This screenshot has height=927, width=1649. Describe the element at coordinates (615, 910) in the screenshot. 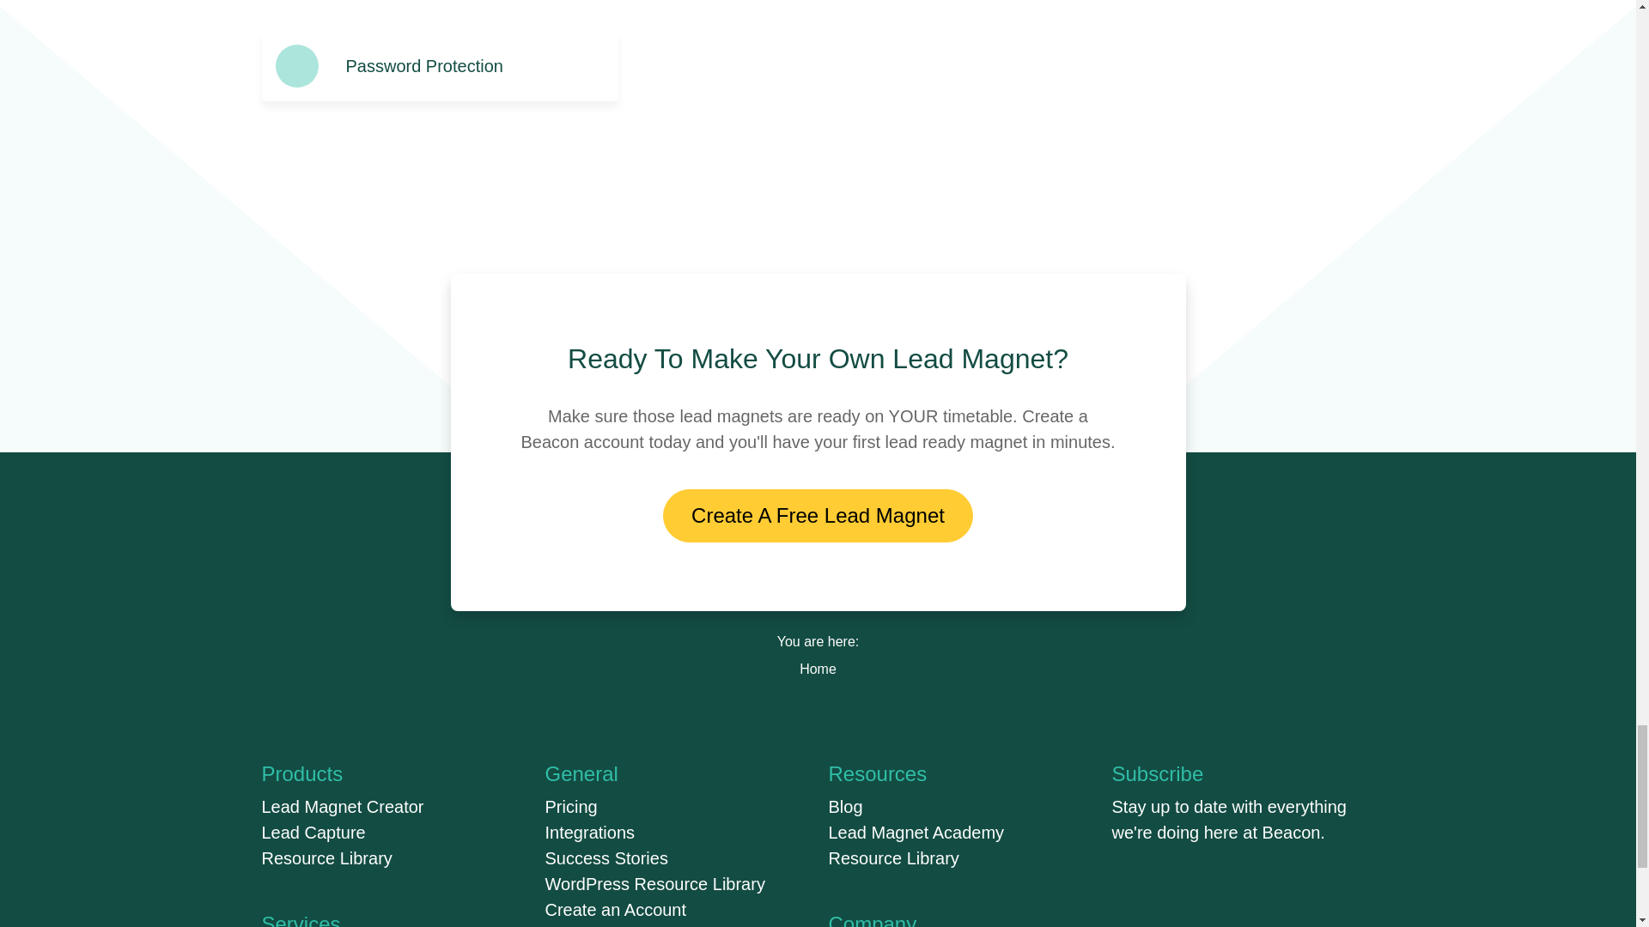

I see `Create an Account` at that location.